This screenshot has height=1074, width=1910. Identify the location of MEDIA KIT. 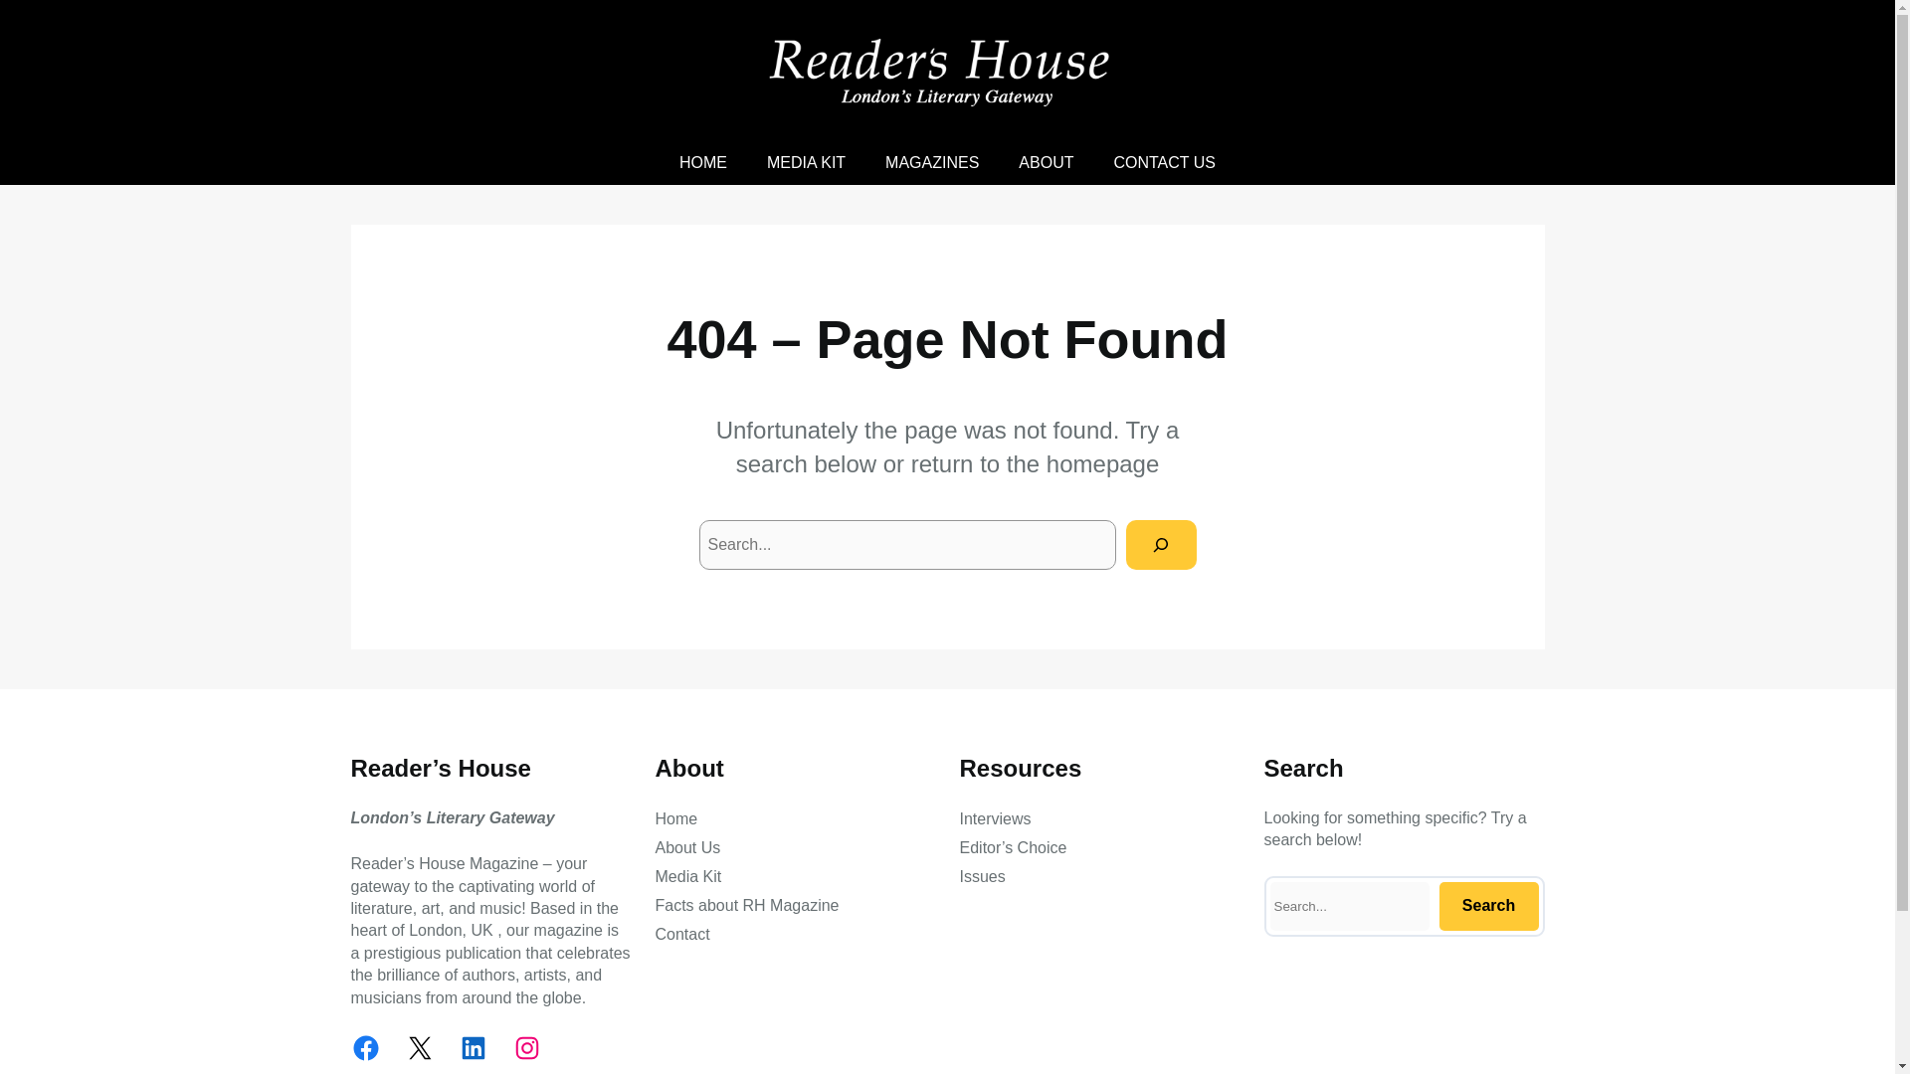
(806, 163).